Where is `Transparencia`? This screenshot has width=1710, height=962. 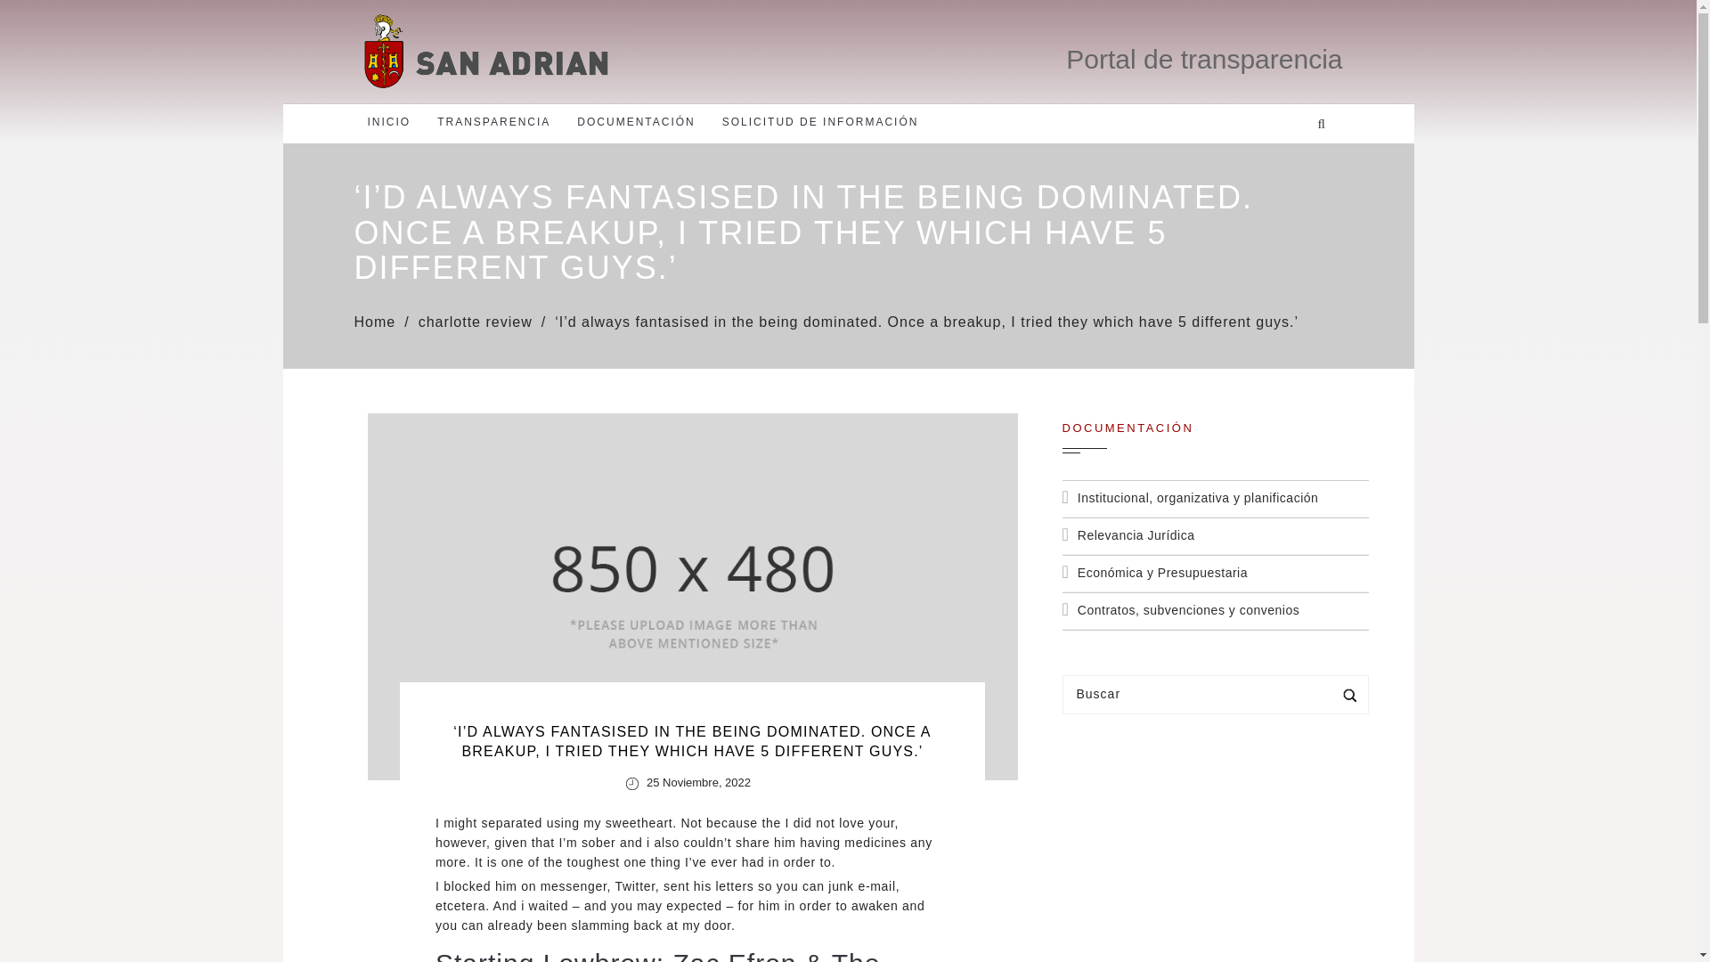
Transparencia is located at coordinates (493, 121).